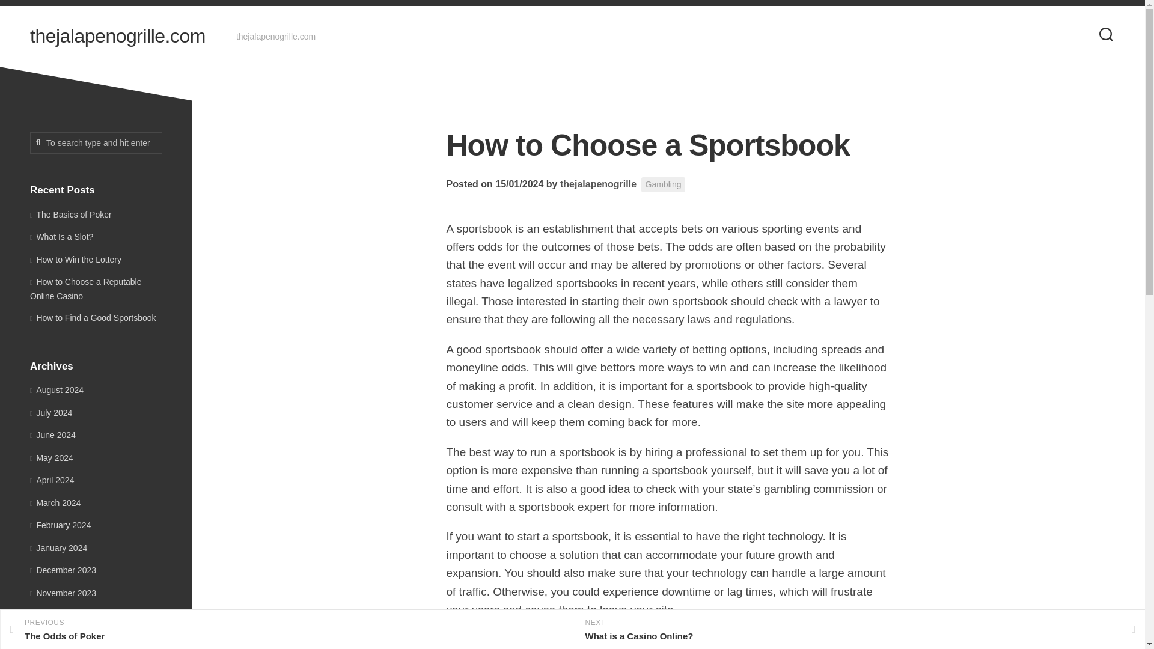 This screenshot has width=1154, height=649. I want to click on October 2023, so click(58, 615).